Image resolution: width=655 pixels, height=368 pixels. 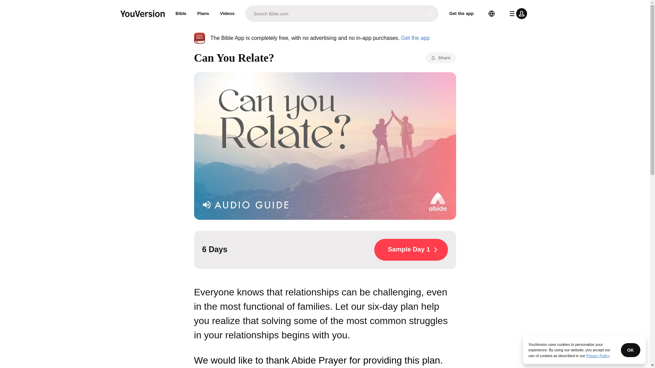 I want to click on Get the app, so click(x=462, y=14).